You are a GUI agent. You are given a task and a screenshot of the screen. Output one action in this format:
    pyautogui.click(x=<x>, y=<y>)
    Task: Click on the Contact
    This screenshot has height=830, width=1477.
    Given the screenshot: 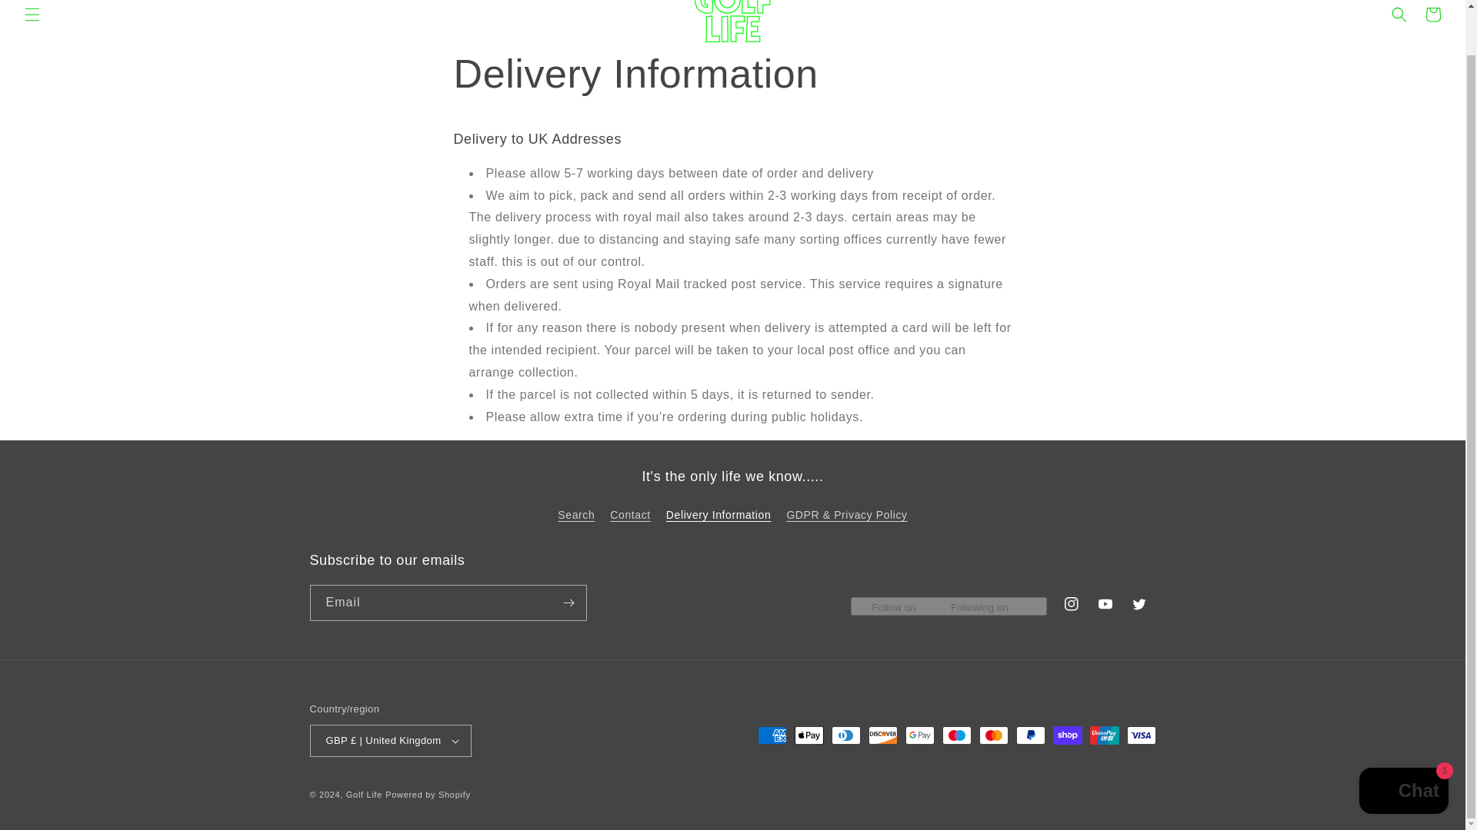 What is the action you would take?
    pyautogui.click(x=629, y=515)
    